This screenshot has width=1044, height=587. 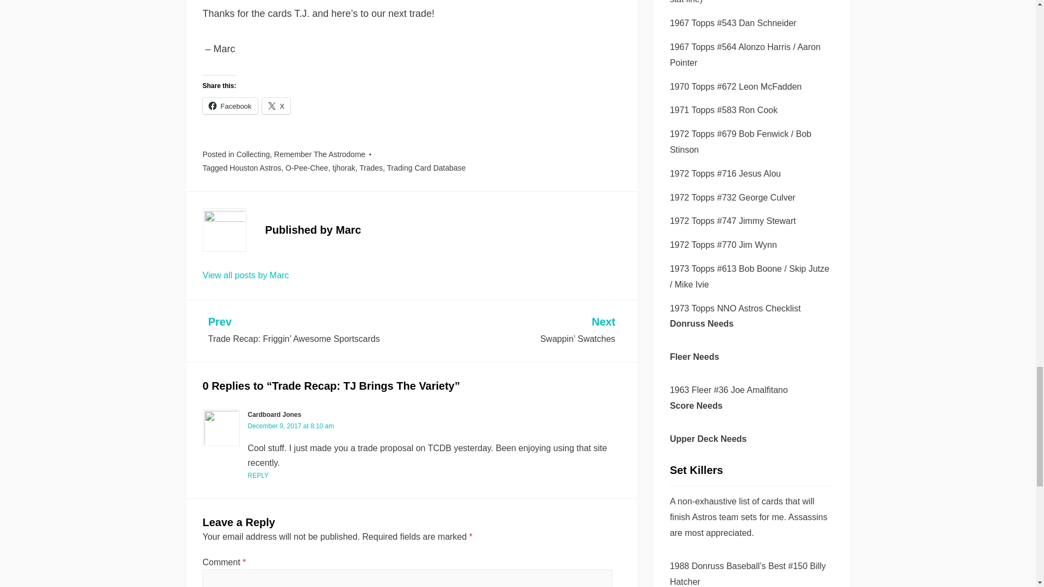 What do you see at coordinates (320, 154) in the screenshot?
I see `Remember The Astrodome` at bounding box center [320, 154].